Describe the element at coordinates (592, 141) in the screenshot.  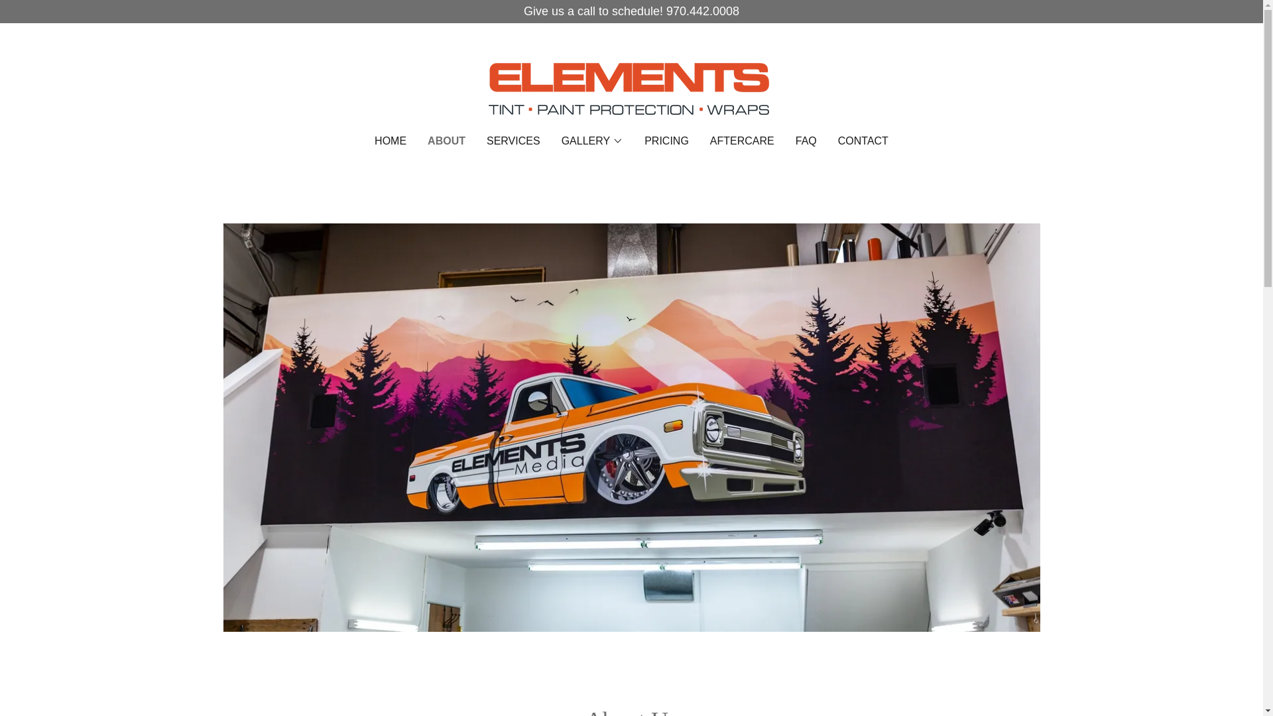
I see `GALLERY` at that location.